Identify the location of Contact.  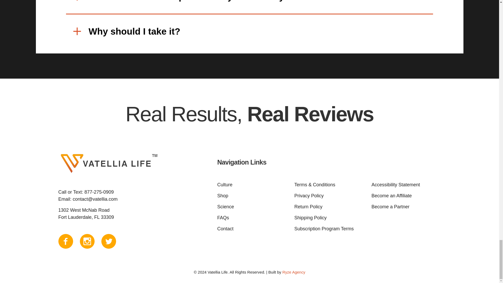
(253, 228).